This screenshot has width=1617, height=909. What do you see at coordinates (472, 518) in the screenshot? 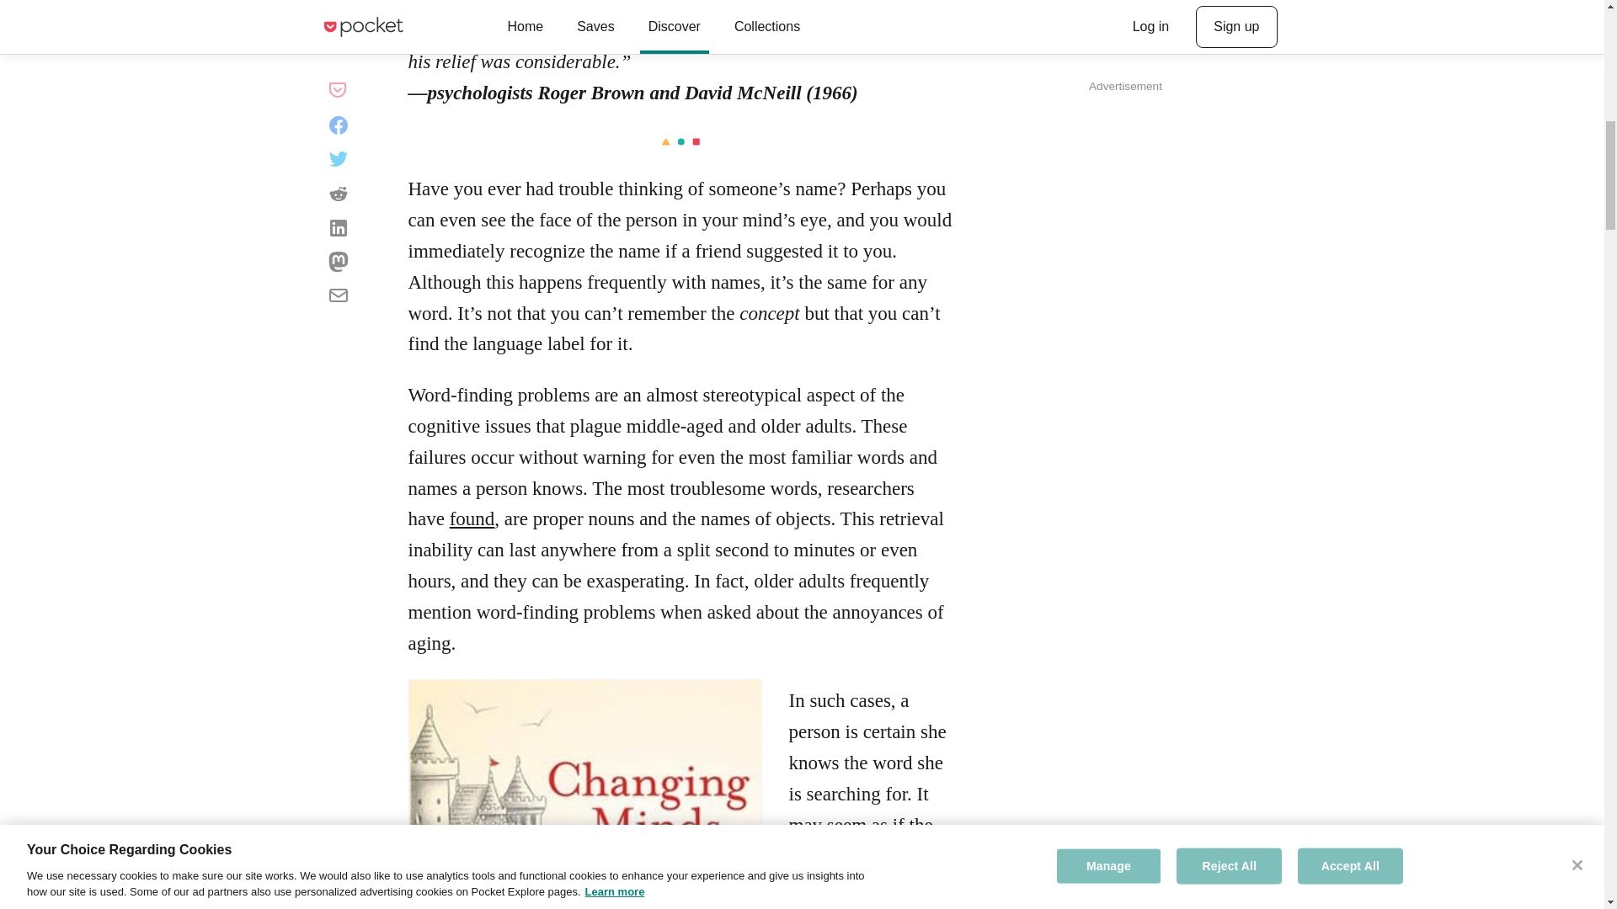
I see `found` at bounding box center [472, 518].